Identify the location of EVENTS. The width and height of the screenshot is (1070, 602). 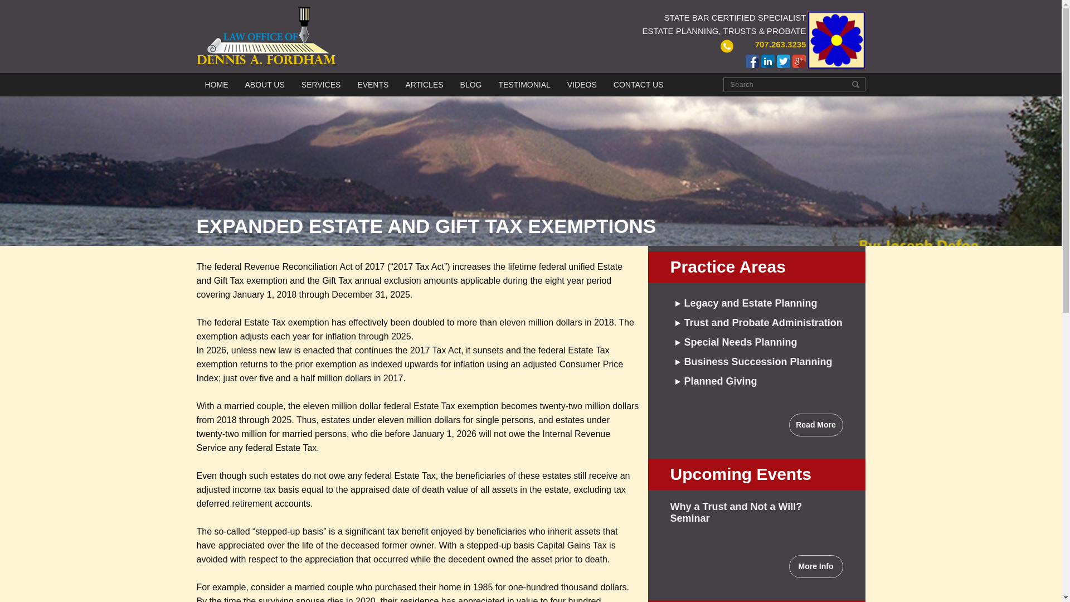
(372, 85).